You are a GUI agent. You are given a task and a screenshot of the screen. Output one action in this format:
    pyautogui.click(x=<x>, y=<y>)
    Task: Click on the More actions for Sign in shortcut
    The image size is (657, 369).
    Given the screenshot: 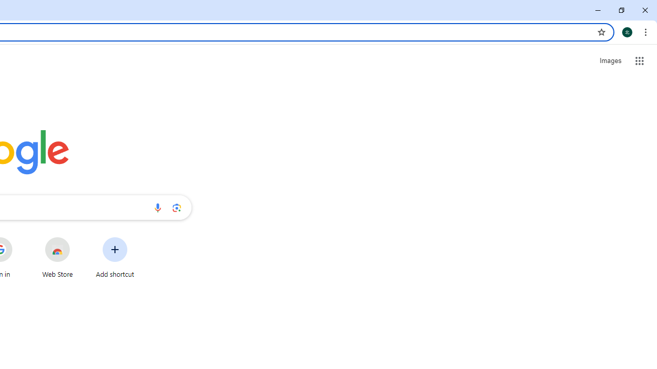 What is the action you would take?
    pyautogui.click(x=20, y=238)
    